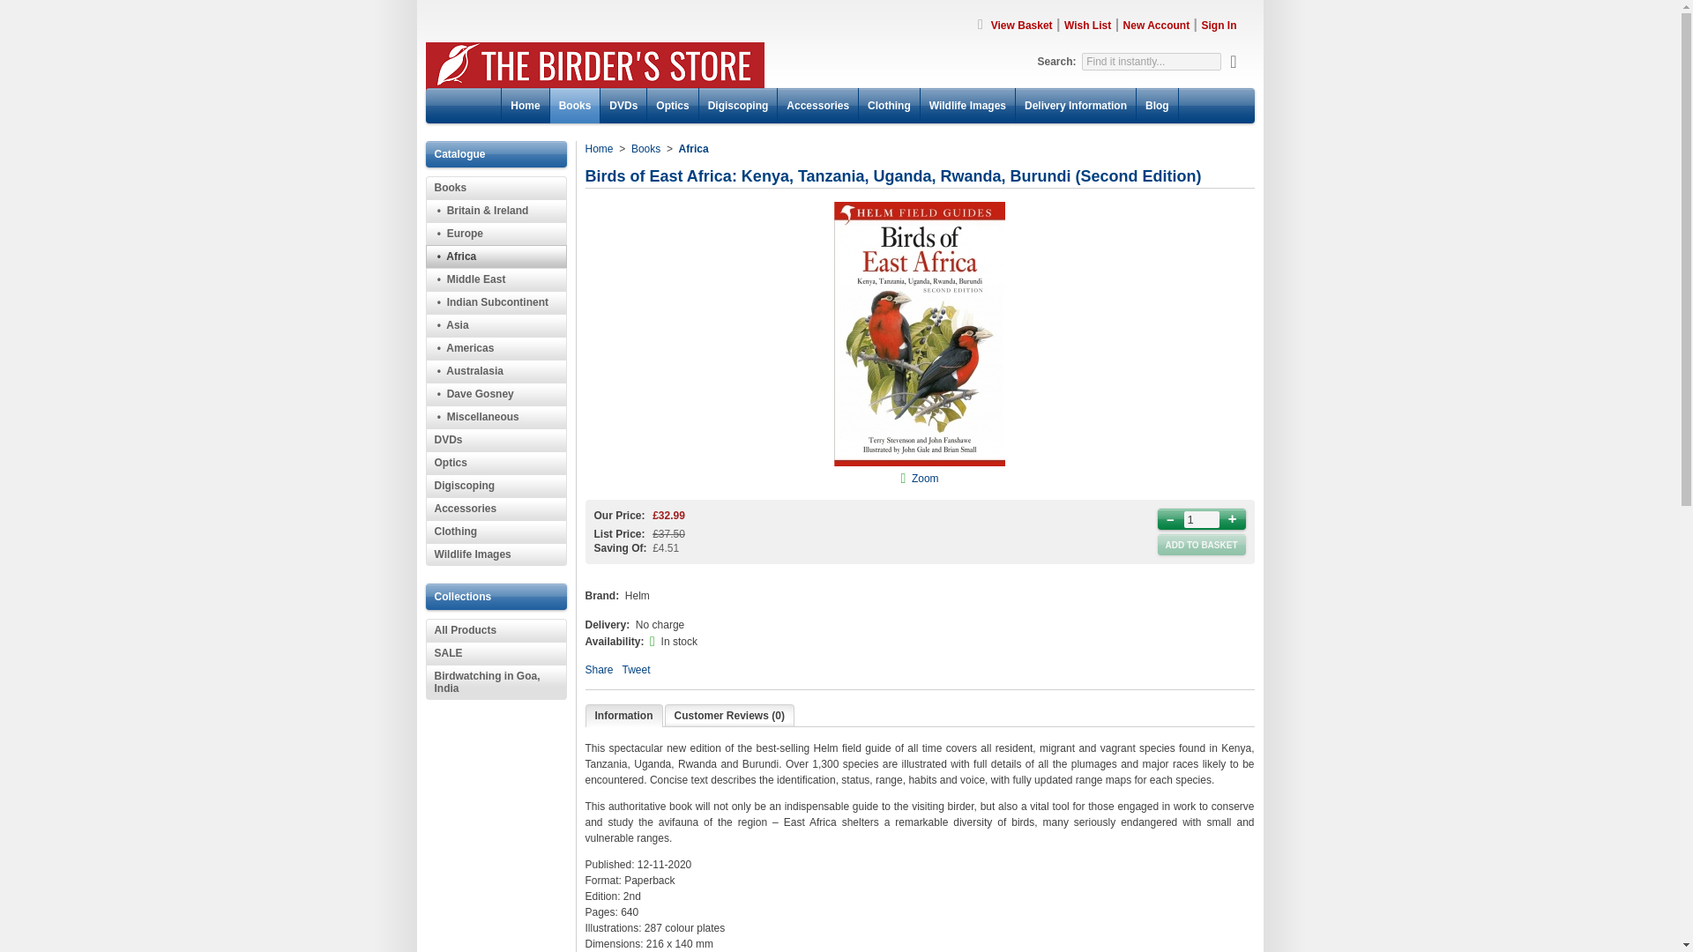 The width and height of the screenshot is (1693, 952). Describe the element at coordinates (495, 681) in the screenshot. I see `Birdwatching in Goa, India` at that location.